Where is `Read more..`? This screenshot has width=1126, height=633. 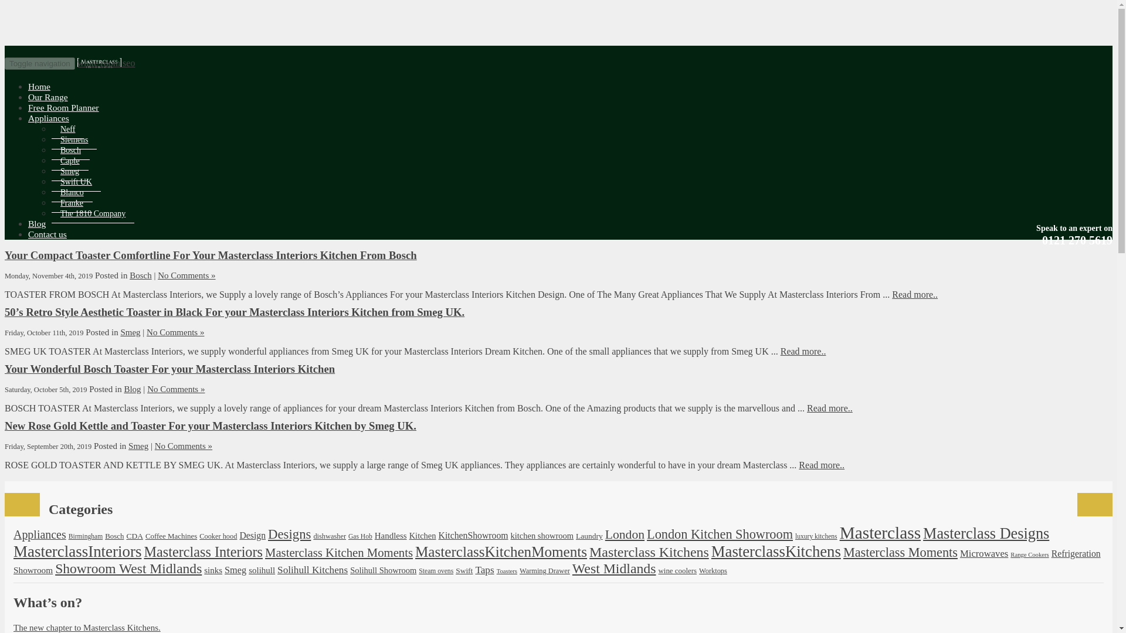
Read more.. is located at coordinates (803, 351).